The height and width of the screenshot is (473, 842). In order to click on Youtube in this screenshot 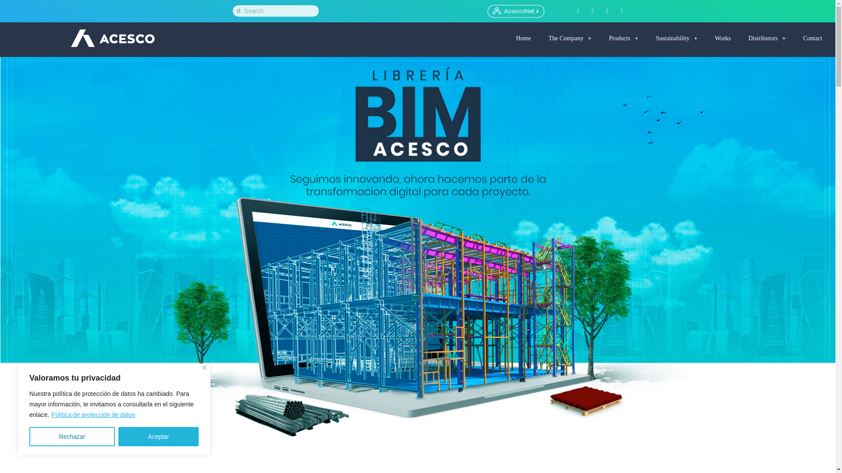, I will do `click(622, 11)`.